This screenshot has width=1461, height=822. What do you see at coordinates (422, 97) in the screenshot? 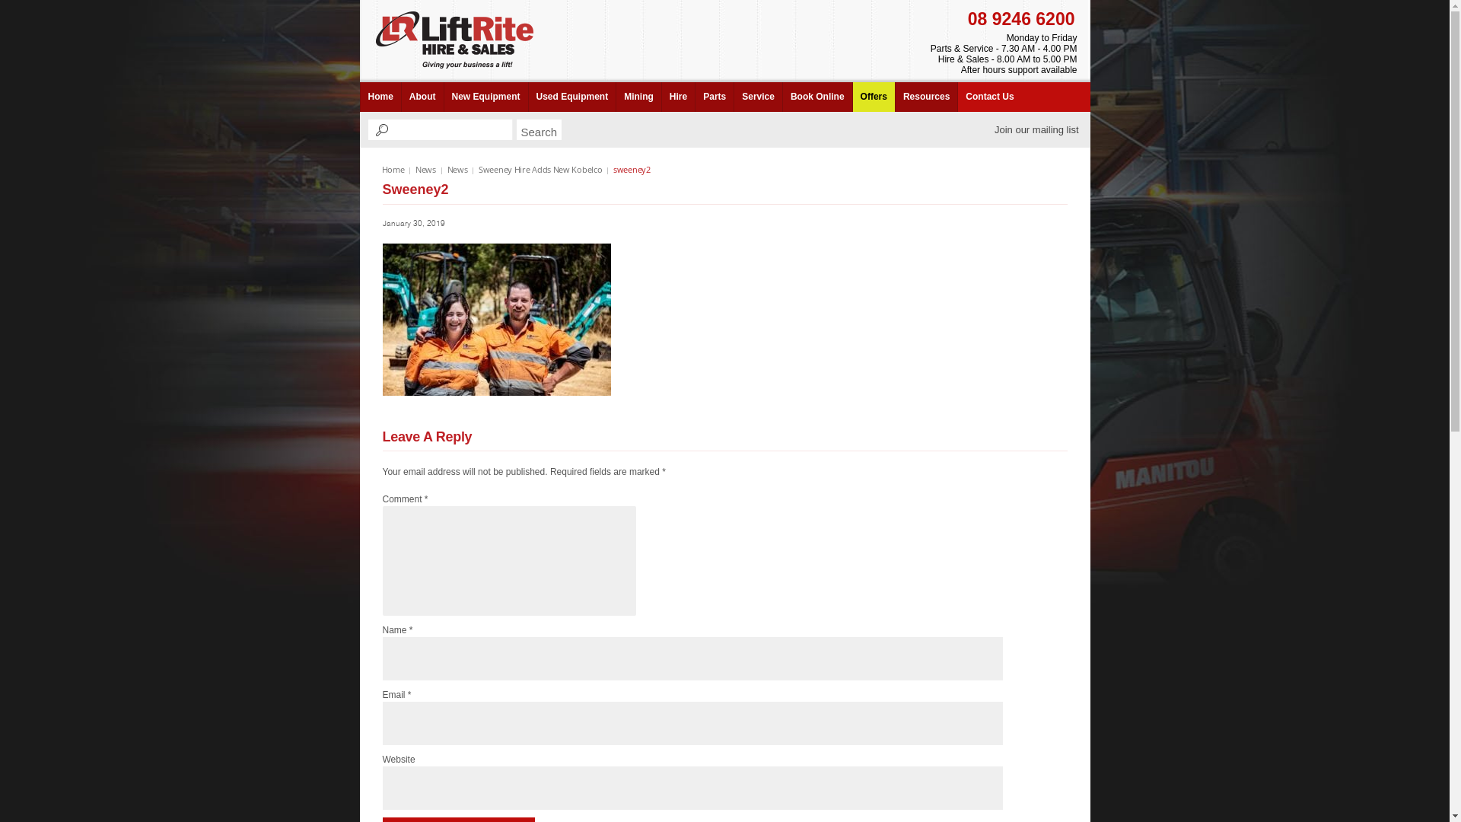
I see `About` at bounding box center [422, 97].